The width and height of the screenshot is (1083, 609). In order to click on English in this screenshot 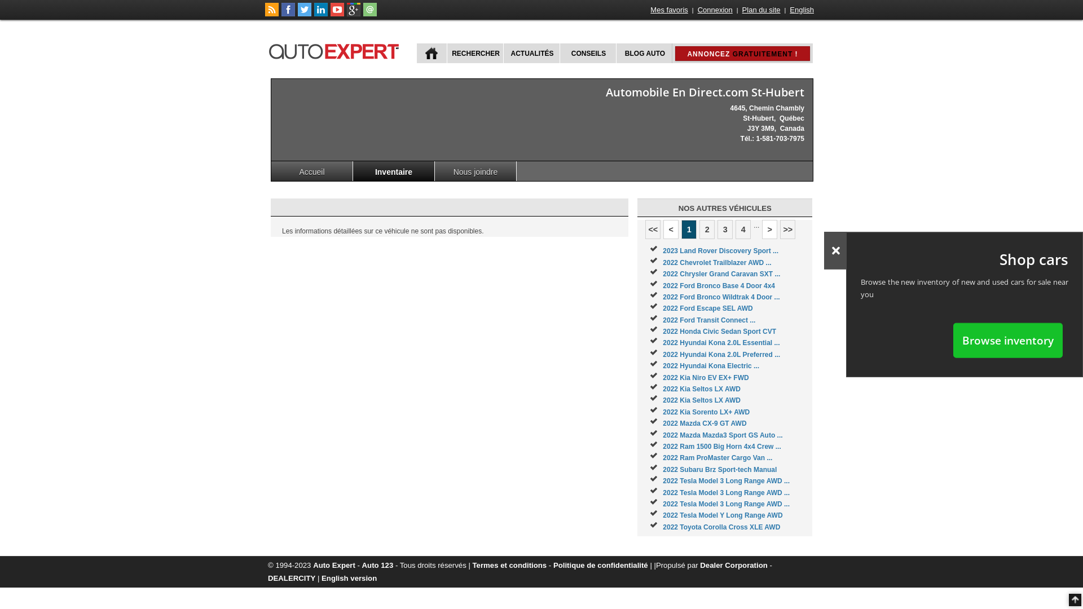, I will do `click(802, 10)`.